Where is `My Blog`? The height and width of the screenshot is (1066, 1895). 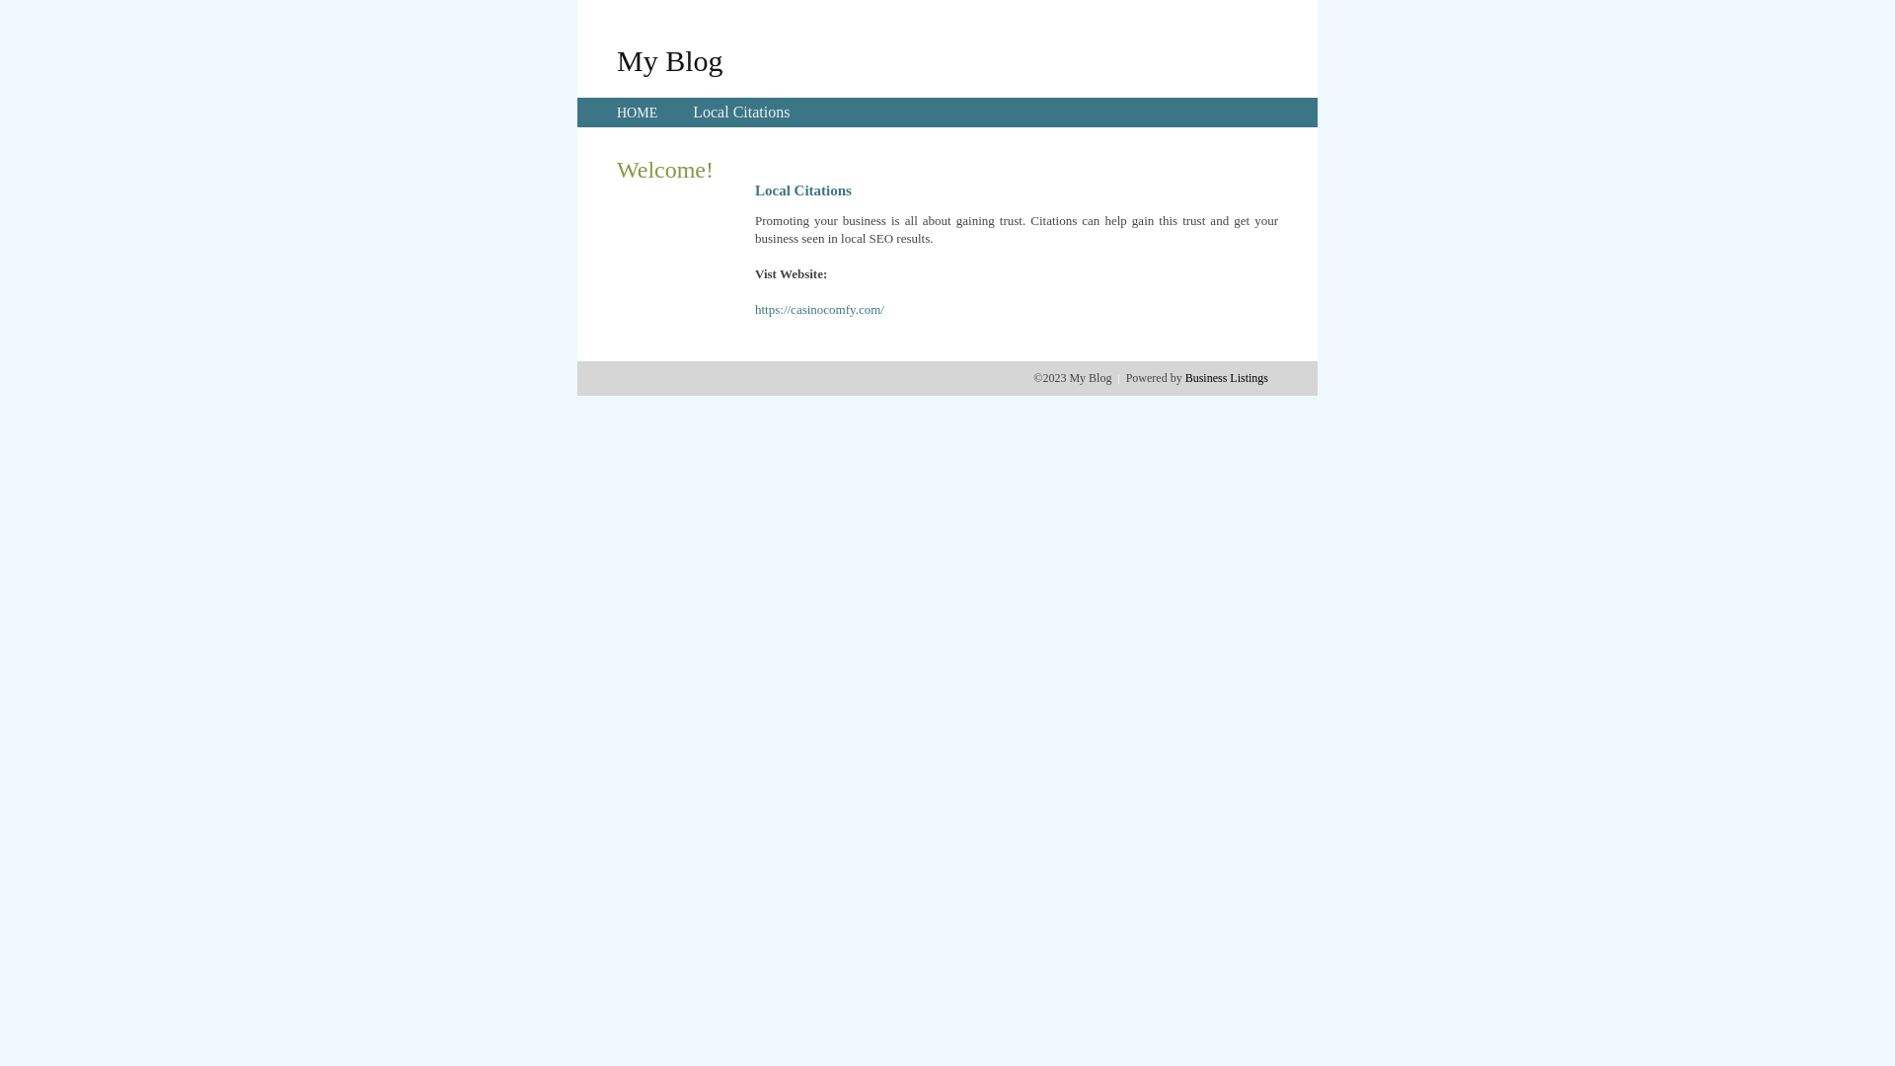 My Blog is located at coordinates (670, 60).